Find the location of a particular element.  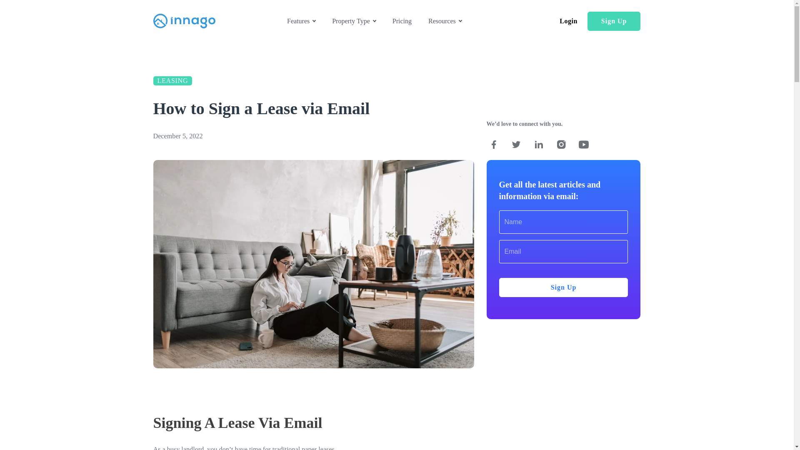

Sign Up is located at coordinates (614, 21).